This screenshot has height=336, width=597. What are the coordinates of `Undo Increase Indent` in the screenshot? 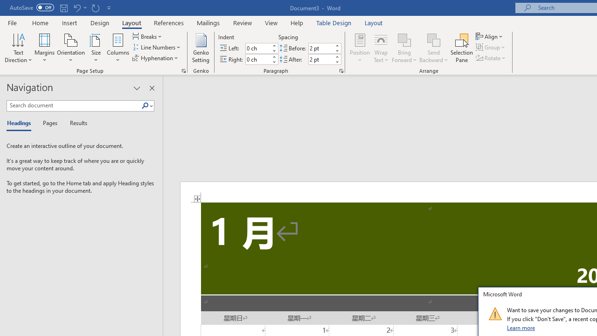 It's located at (76, 7).